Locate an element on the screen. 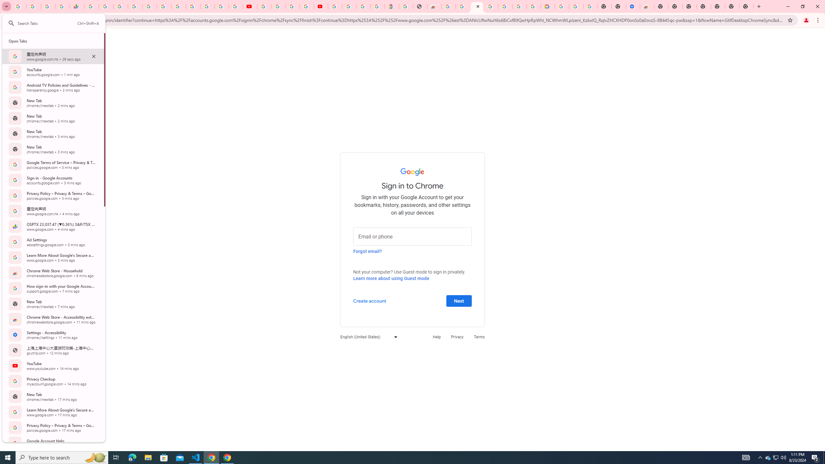  Visual Studio Code - 1 running window is located at coordinates (776, 458).